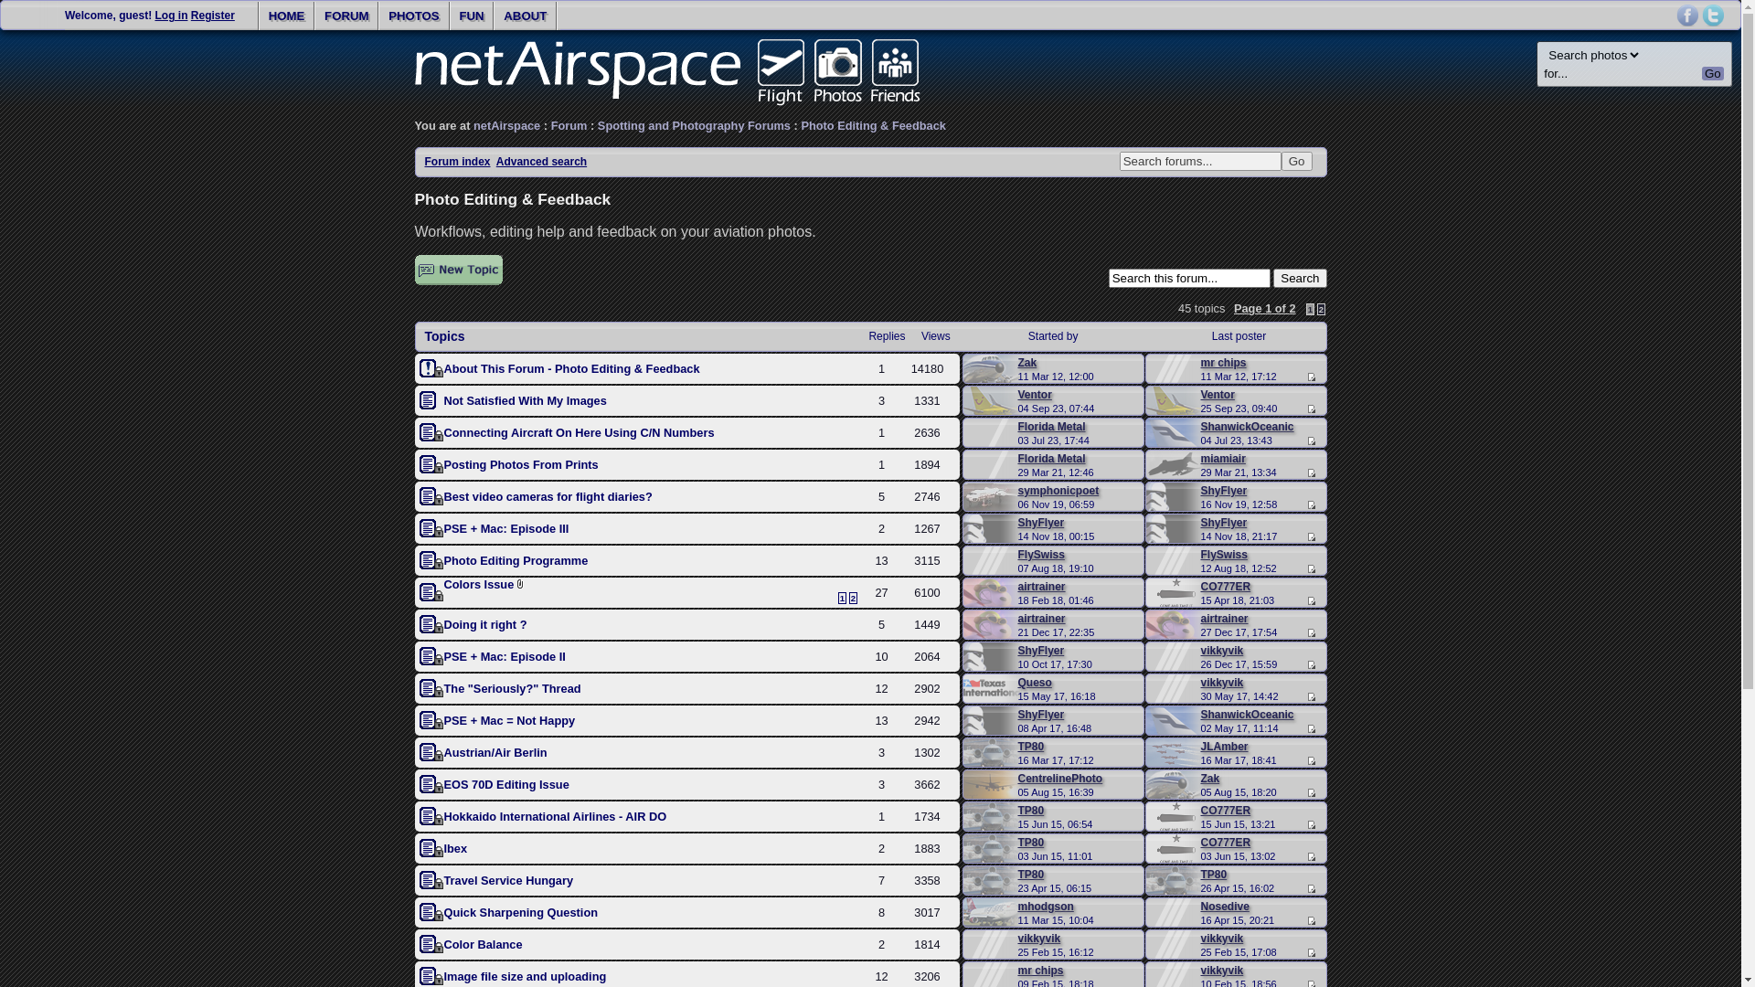 Image resolution: width=1755 pixels, height=987 pixels. I want to click on Not Satisfied With My Images, so click(526, 400).